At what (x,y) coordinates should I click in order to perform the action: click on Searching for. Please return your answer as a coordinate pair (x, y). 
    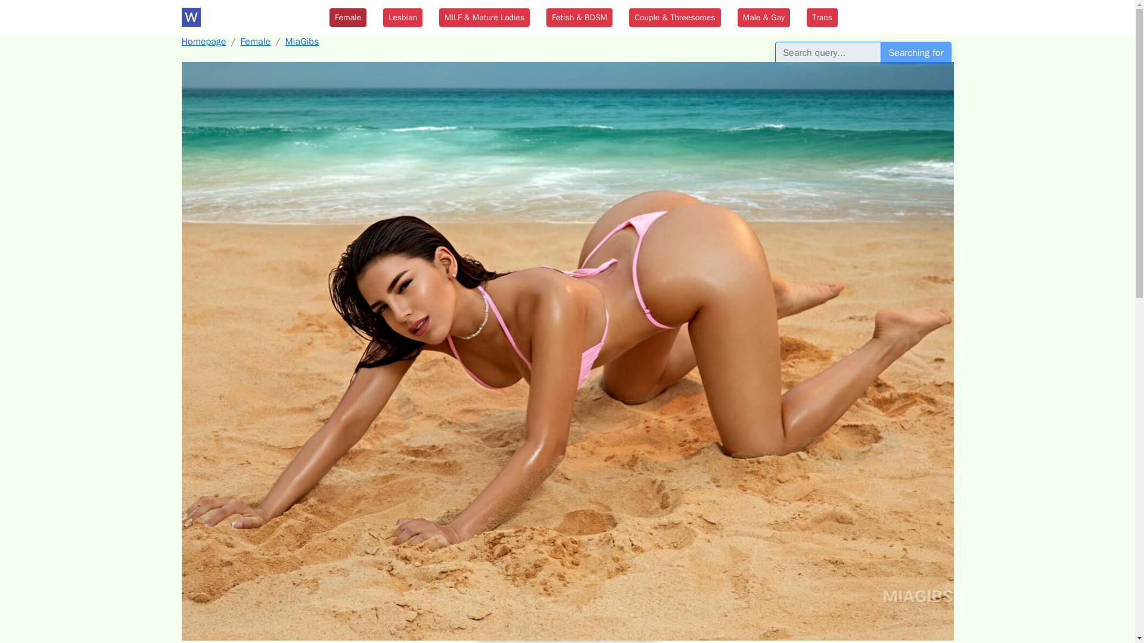
    Looking at the image, I should click on (915, 53).